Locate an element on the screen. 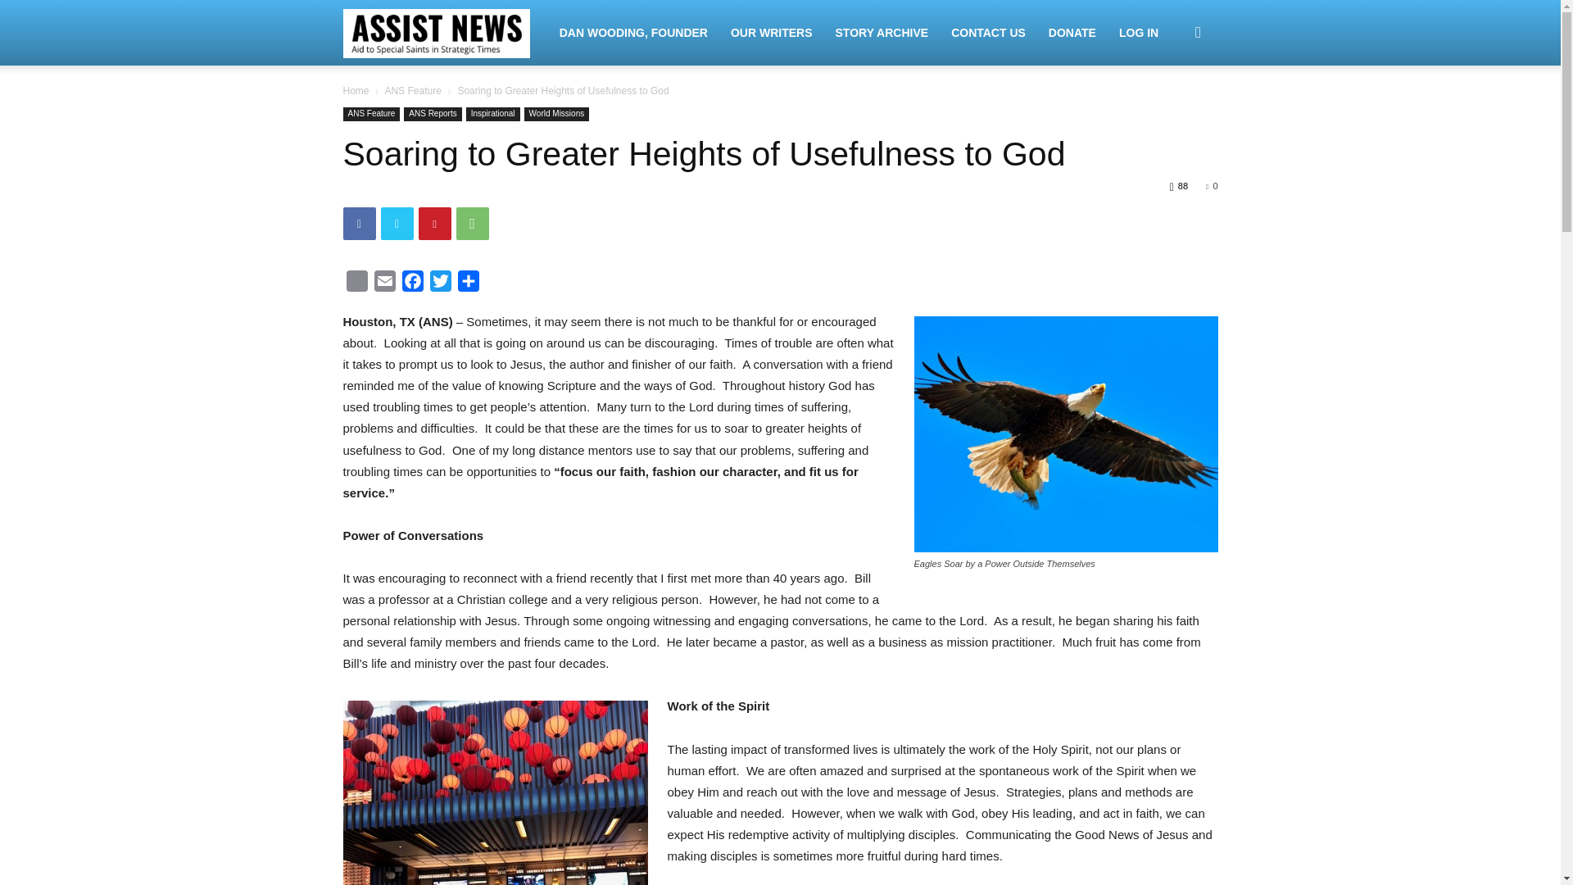  ANS Reports is located at coordinates (433, 113).